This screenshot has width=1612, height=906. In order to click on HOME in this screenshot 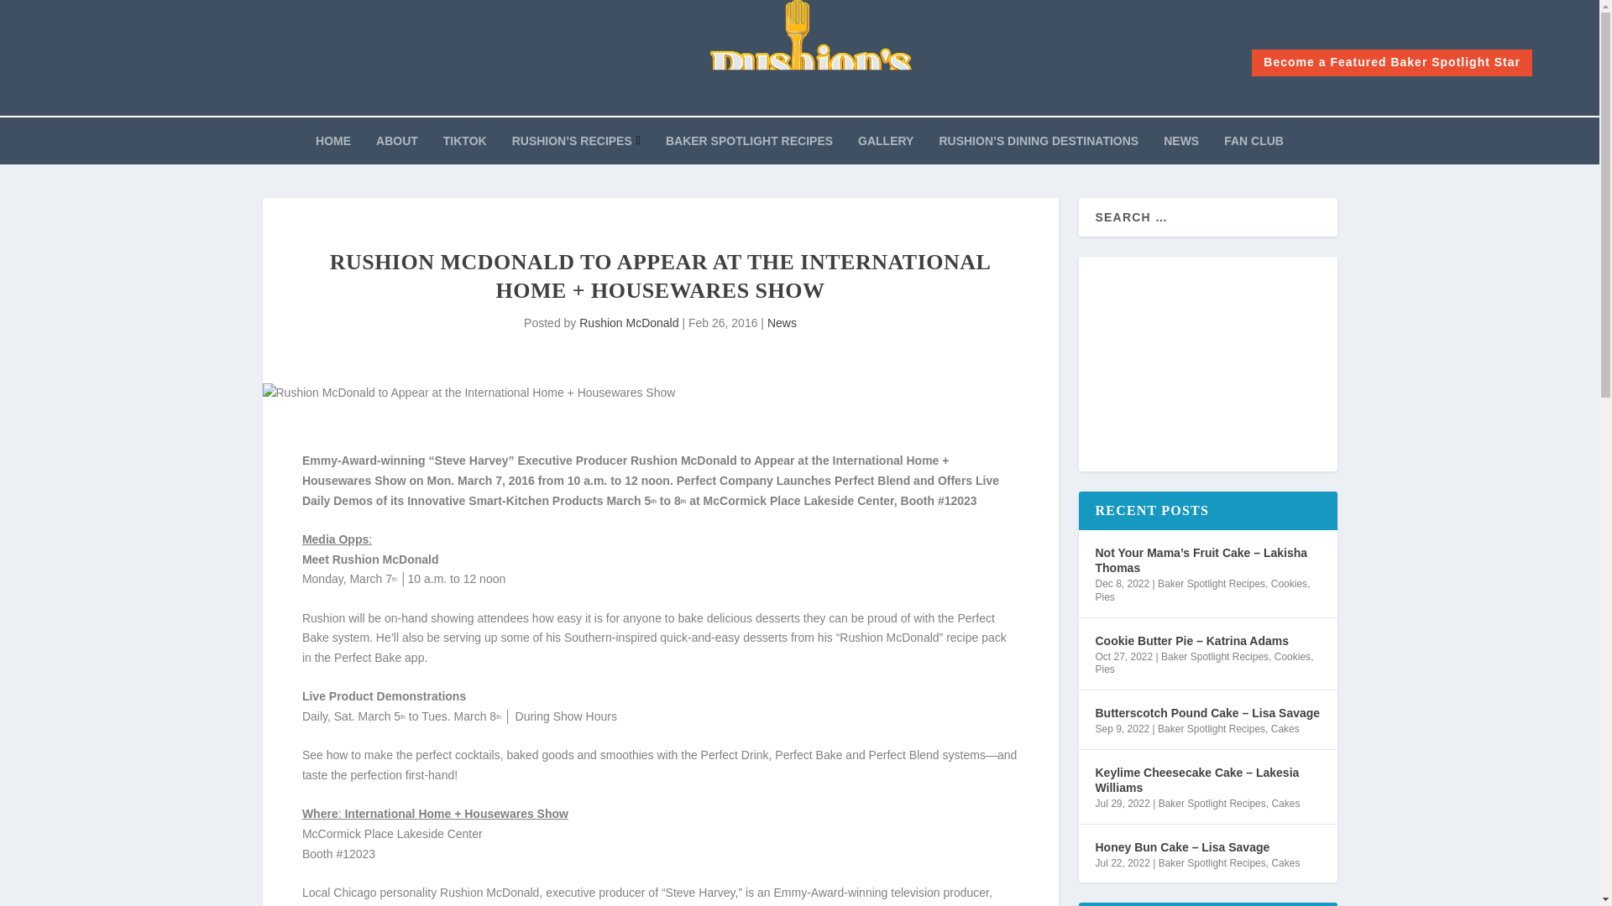, I will do `click(333, 148)`.